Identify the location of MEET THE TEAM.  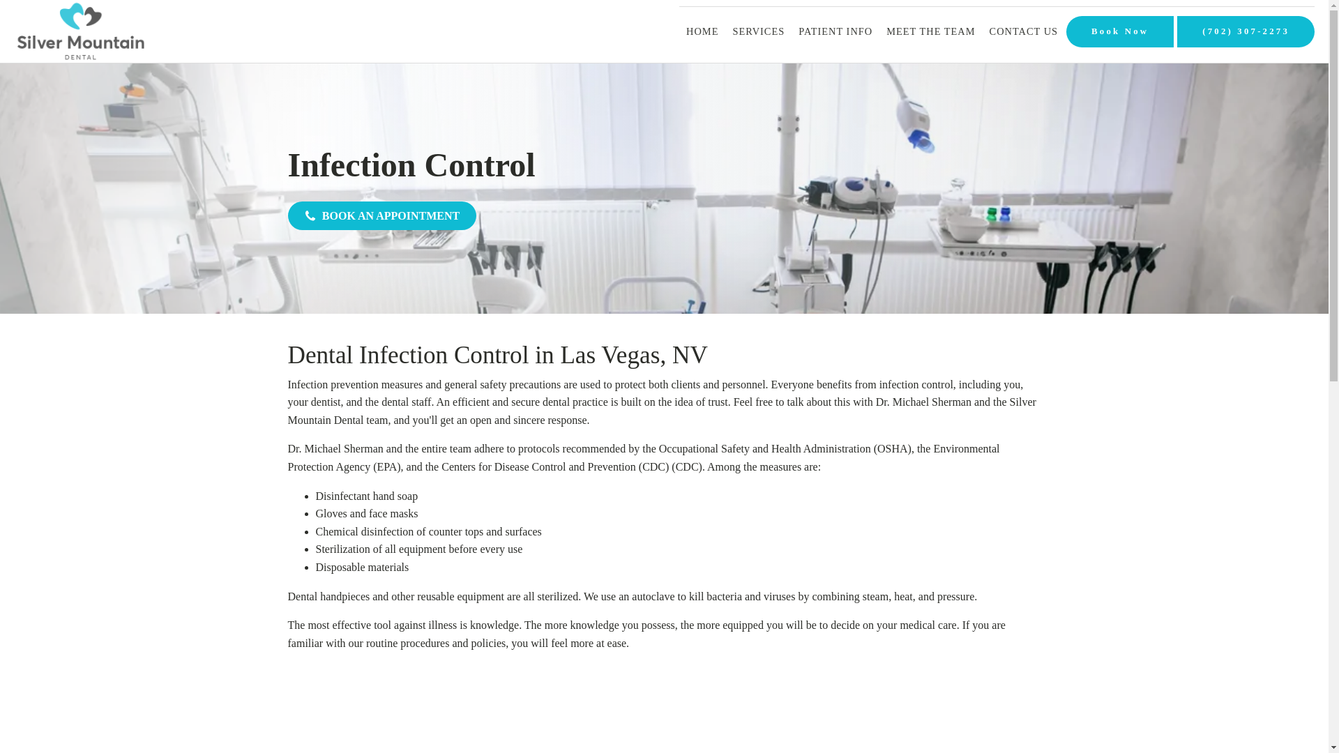
(930, 31).